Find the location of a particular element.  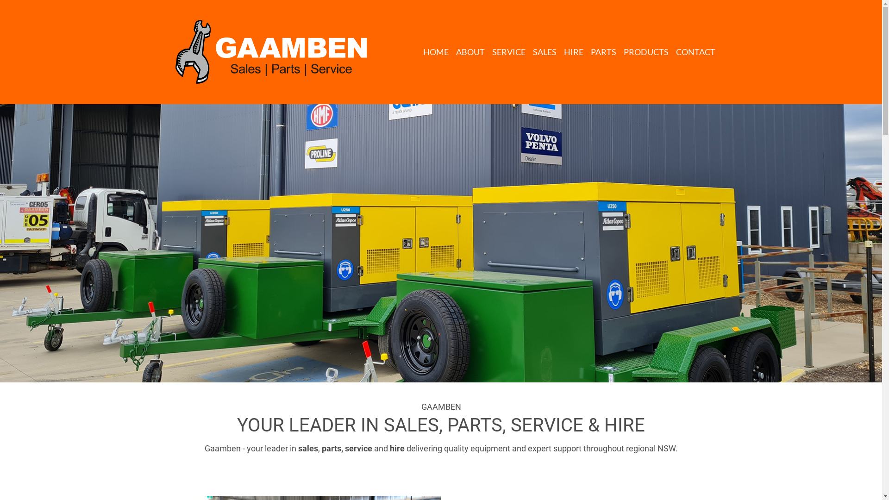

PARTS is located at coordinates (604, 52).